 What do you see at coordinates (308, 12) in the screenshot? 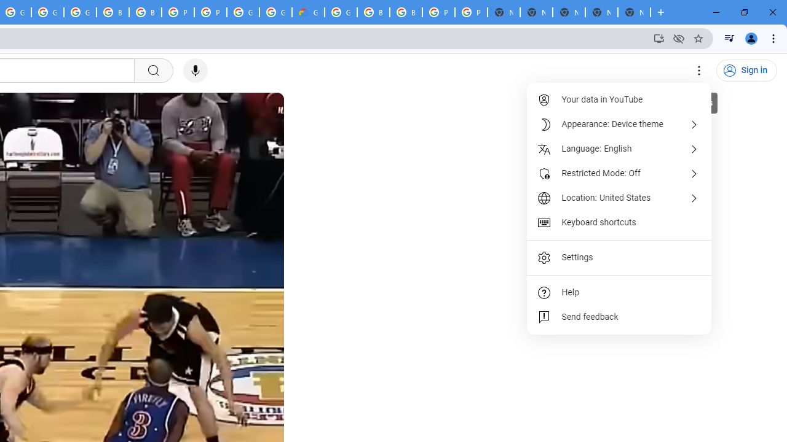
I see `Google Cloud Estimate Summary` at bounding box center [308, 12].